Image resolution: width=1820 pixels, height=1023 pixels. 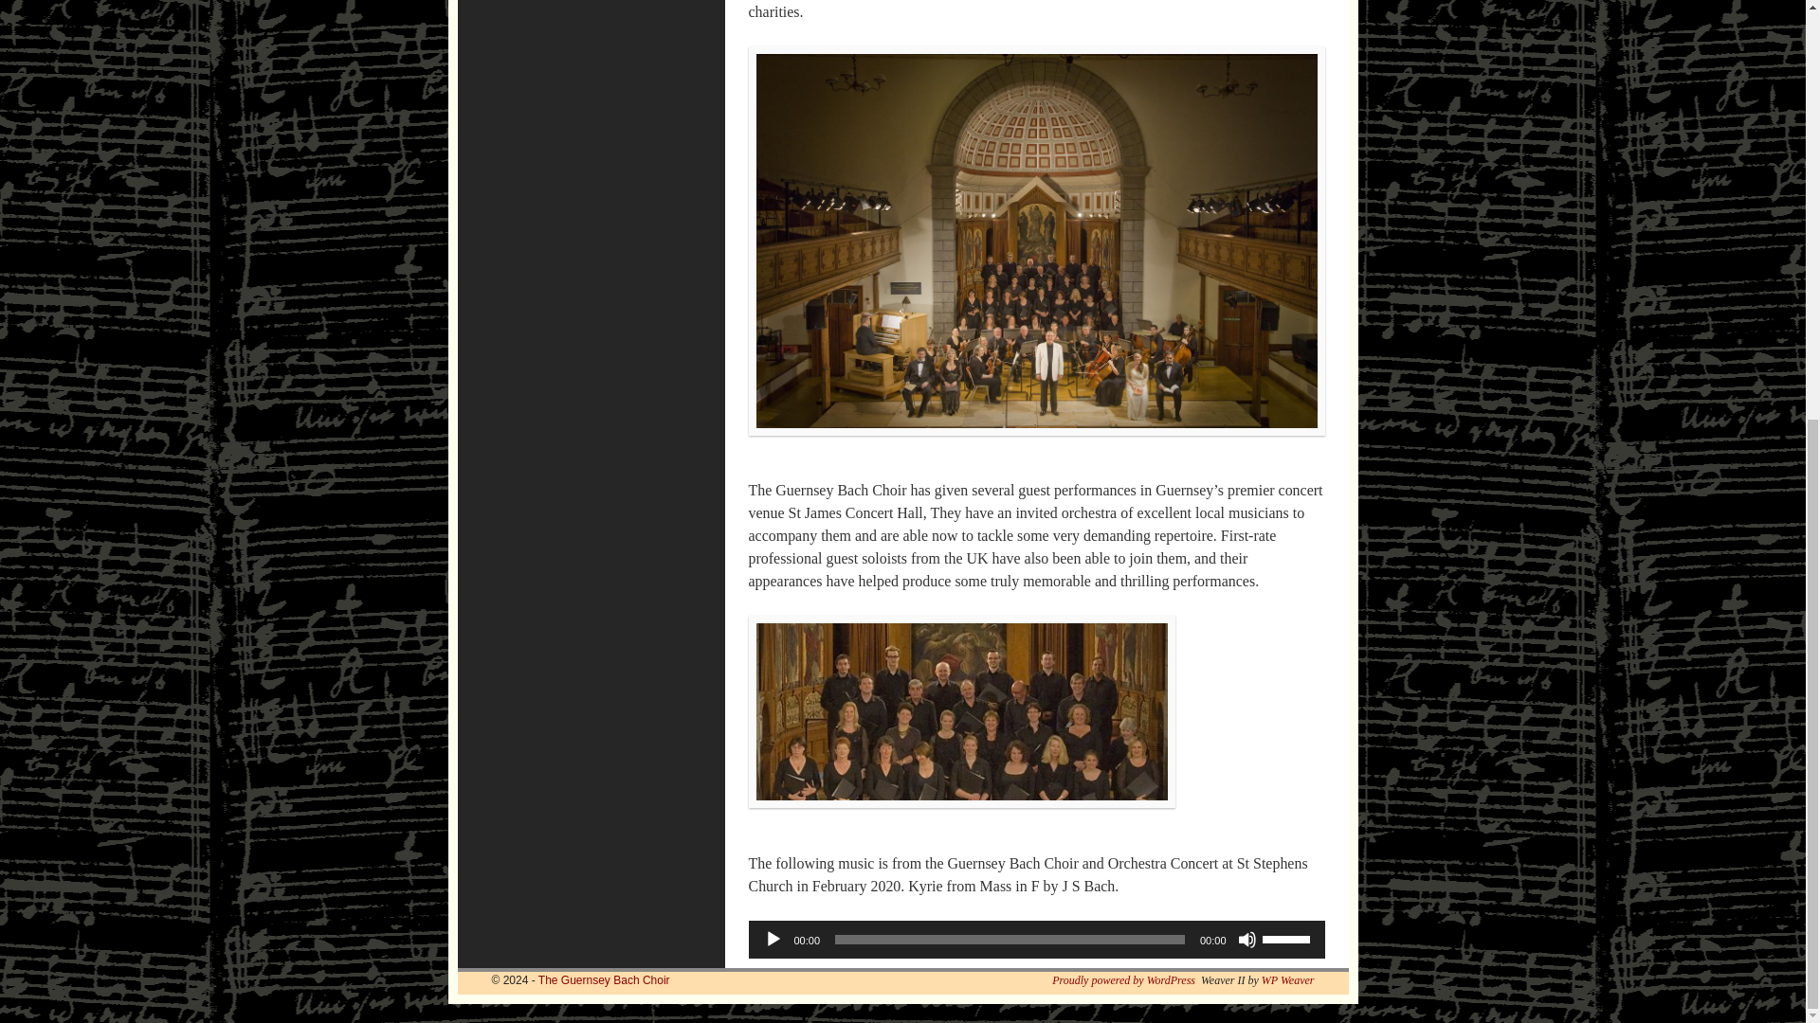 What do you see at coordinates (1123, 980) in the screenshot?
I see `wordpress.org` at bounding box center [1123, 980].